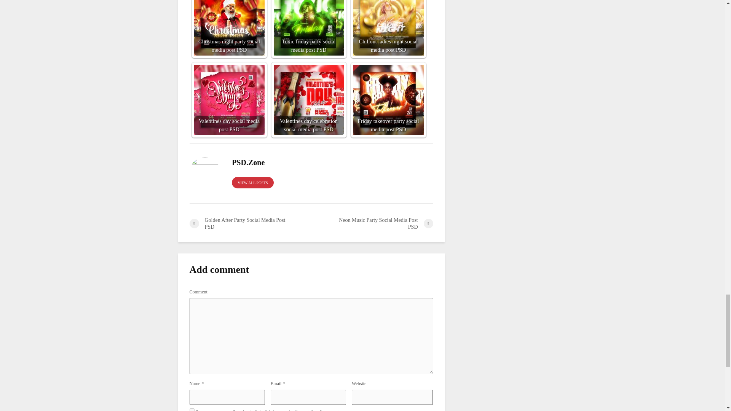  What do you see at coordinates (229, 27) in the screenshot?
I see `Christmas night party social media post PSD` at bounding box center [229, 27].